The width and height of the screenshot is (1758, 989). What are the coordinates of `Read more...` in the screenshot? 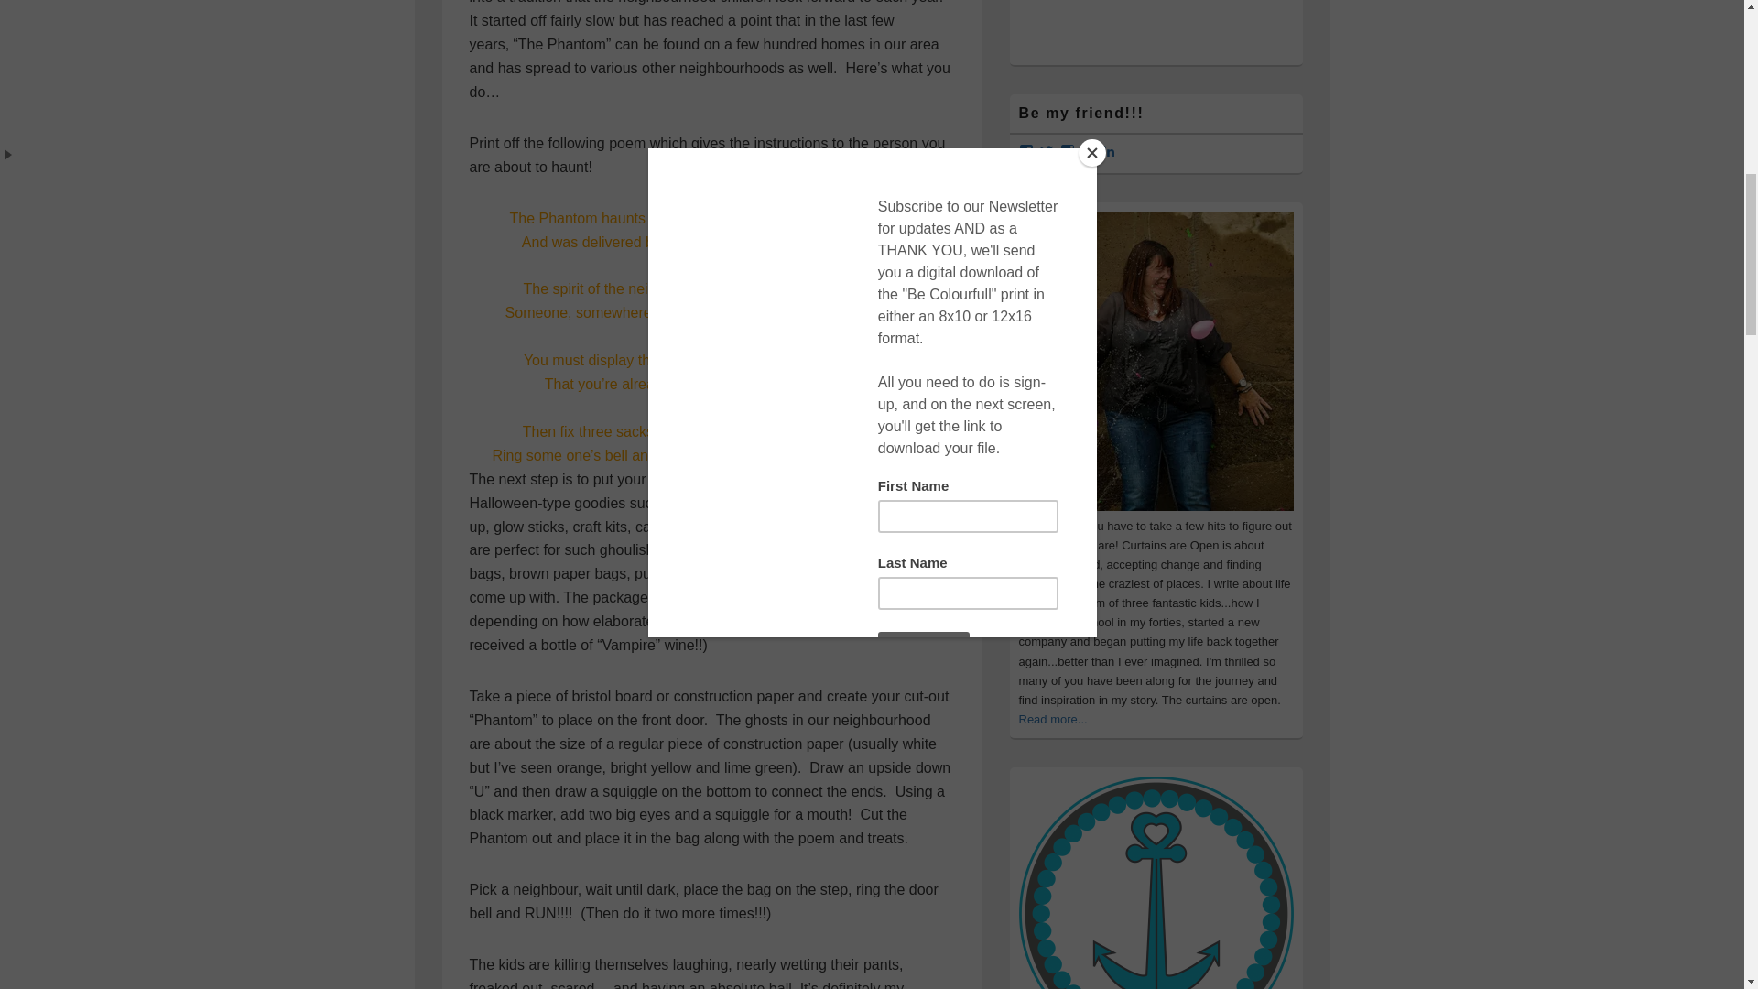 It's located at (1051, 718).